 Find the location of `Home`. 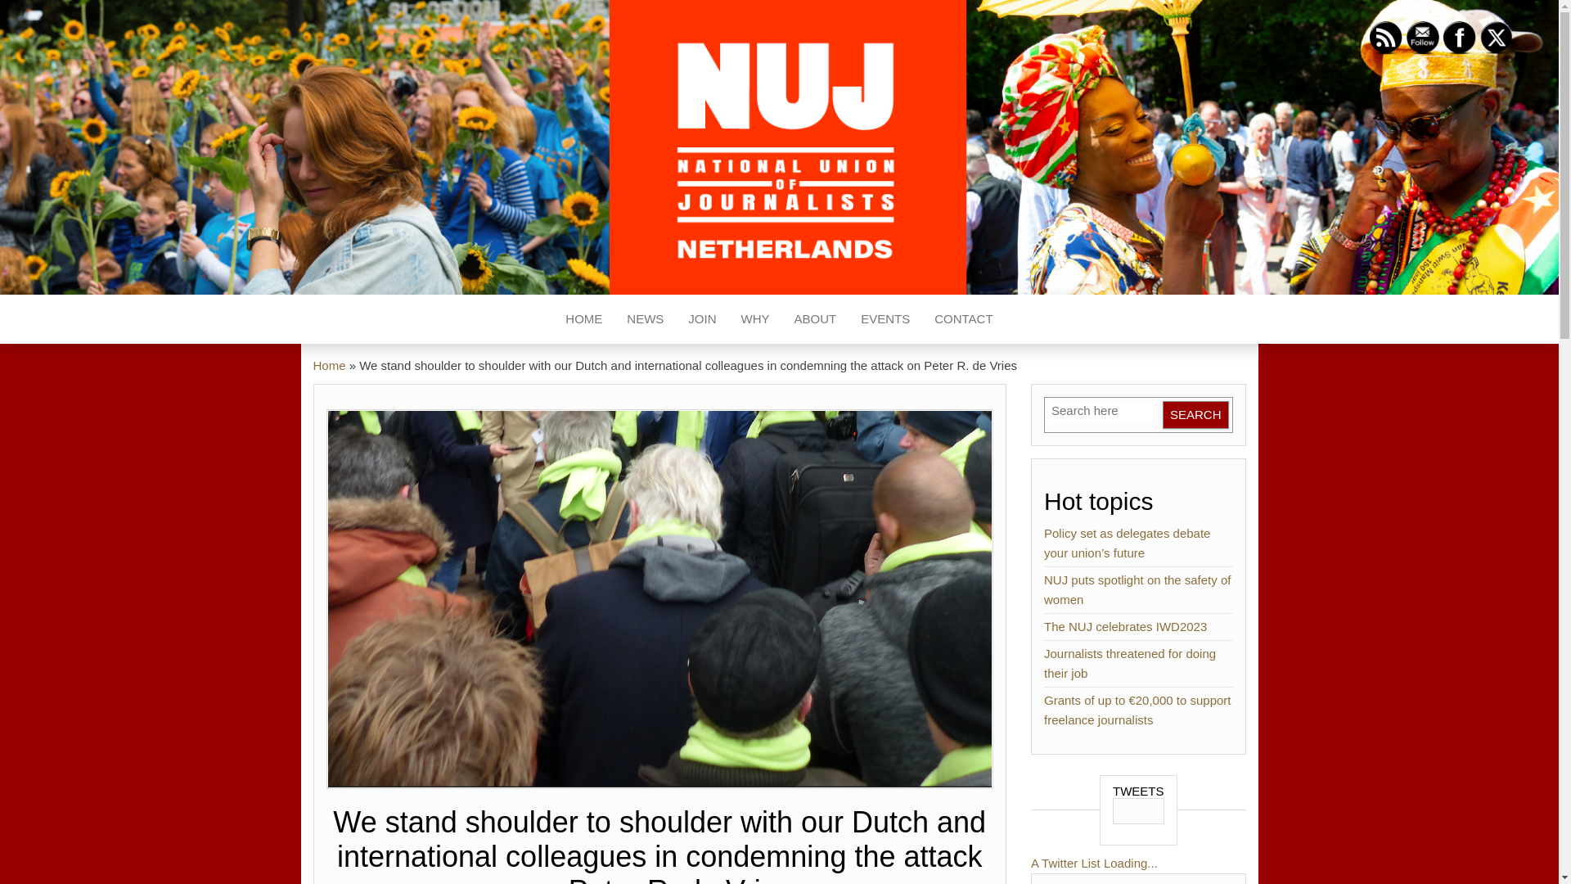

Home is located at coordinates (329, 365).